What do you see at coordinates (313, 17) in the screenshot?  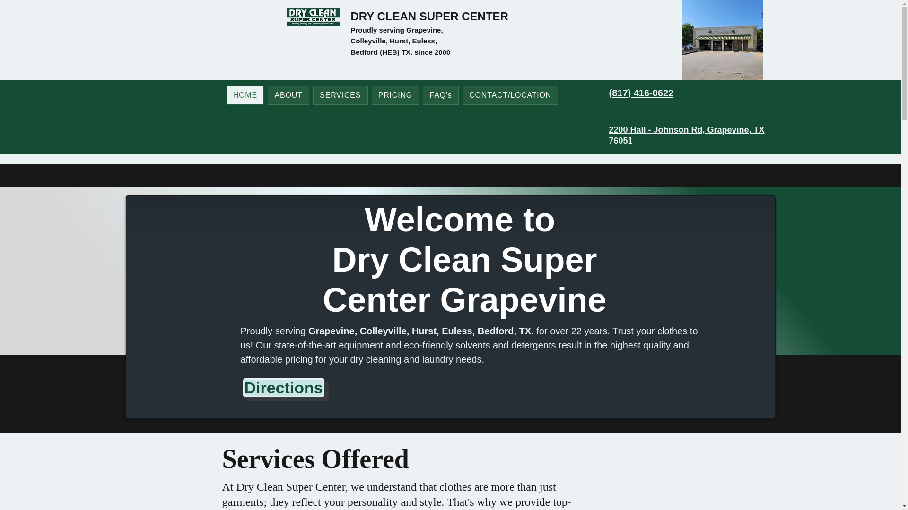 I see `2200 Hall-Johnson Rd. ` at bounding box center [313, 17].